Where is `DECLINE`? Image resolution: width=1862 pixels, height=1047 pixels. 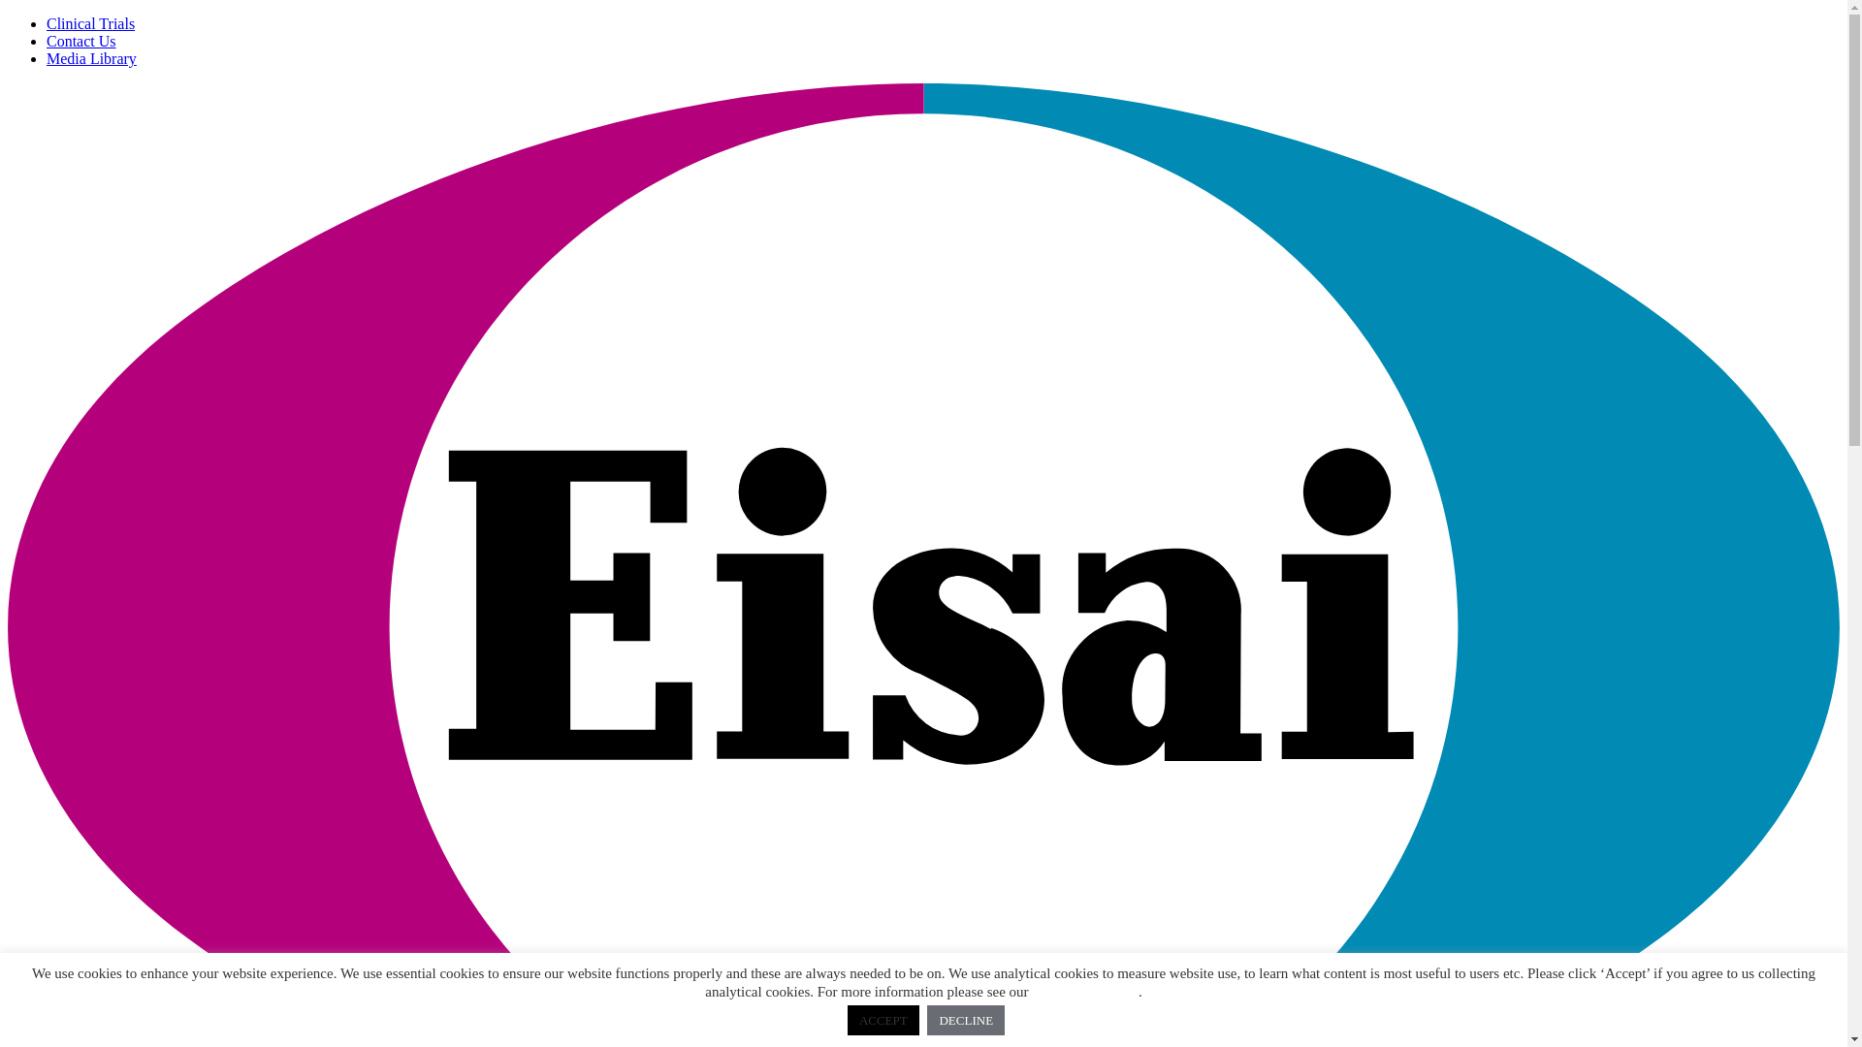 DECLINE is located at coordinates (966, 1020).